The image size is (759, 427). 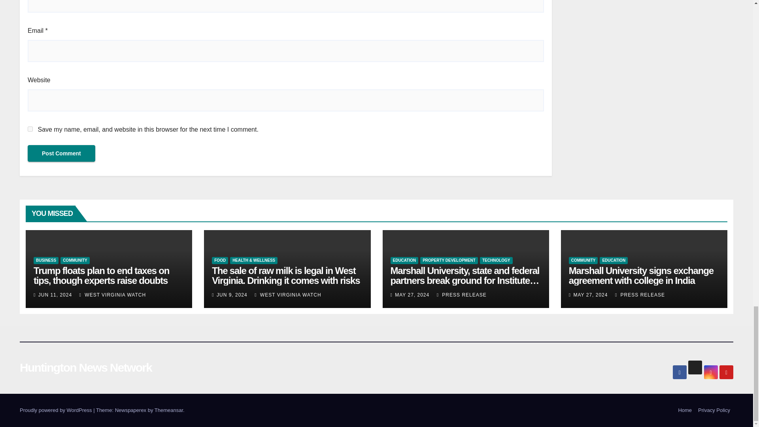 What do you see at coordinates (61, 153) in the screenshot?
I see `Post Comment` at bounding box center [61, 153].